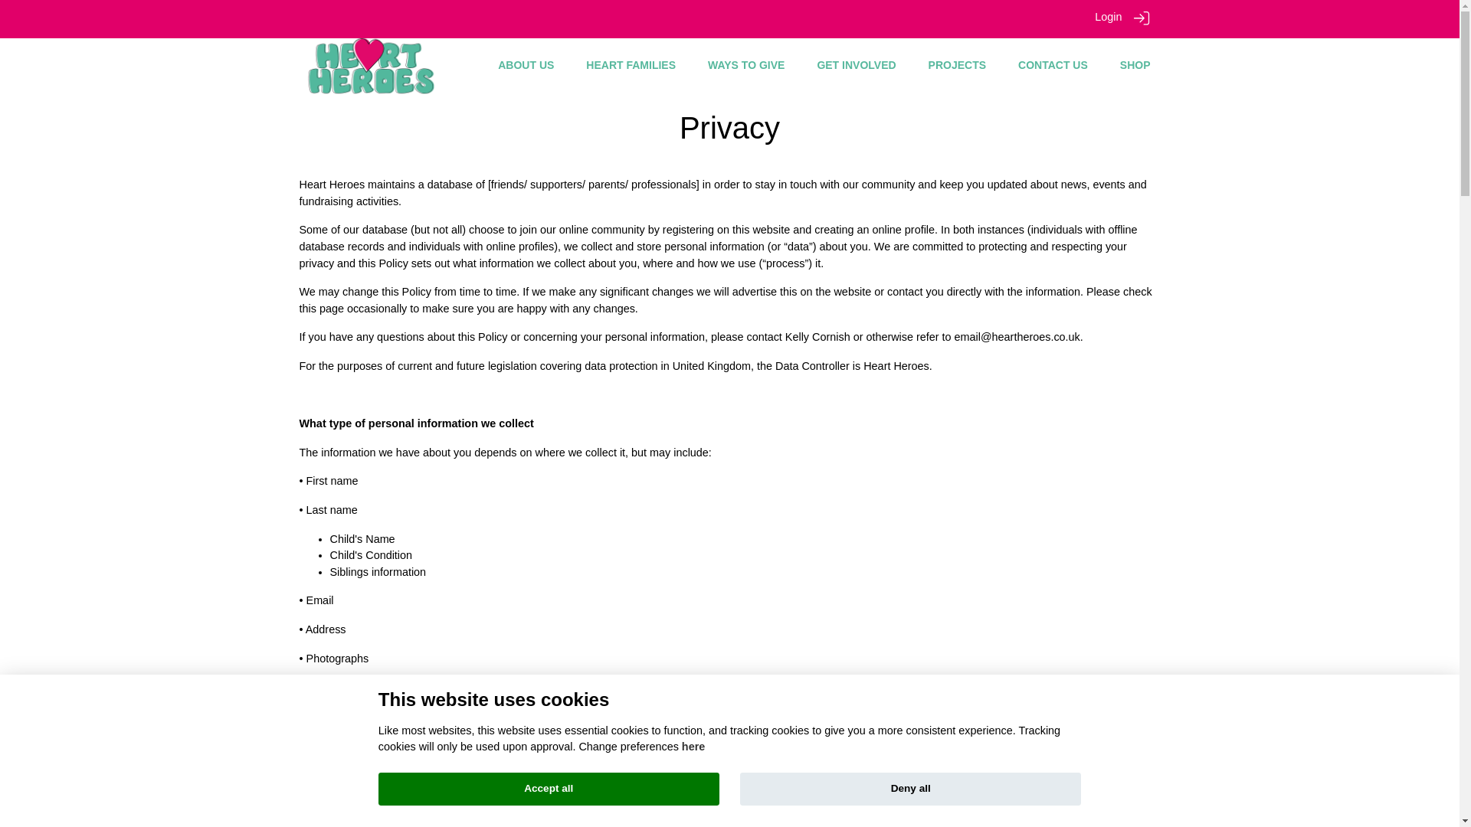  I want to click on GET INVOLVED, so click(856, 64).